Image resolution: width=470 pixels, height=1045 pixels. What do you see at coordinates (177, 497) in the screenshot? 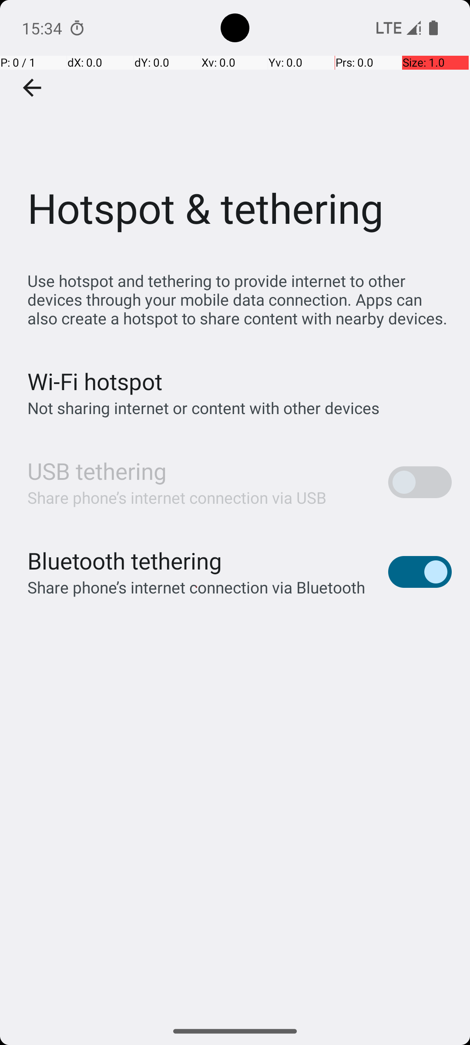
I see `Share phone’s internet connection via USB` at bounding box center [177, 497].